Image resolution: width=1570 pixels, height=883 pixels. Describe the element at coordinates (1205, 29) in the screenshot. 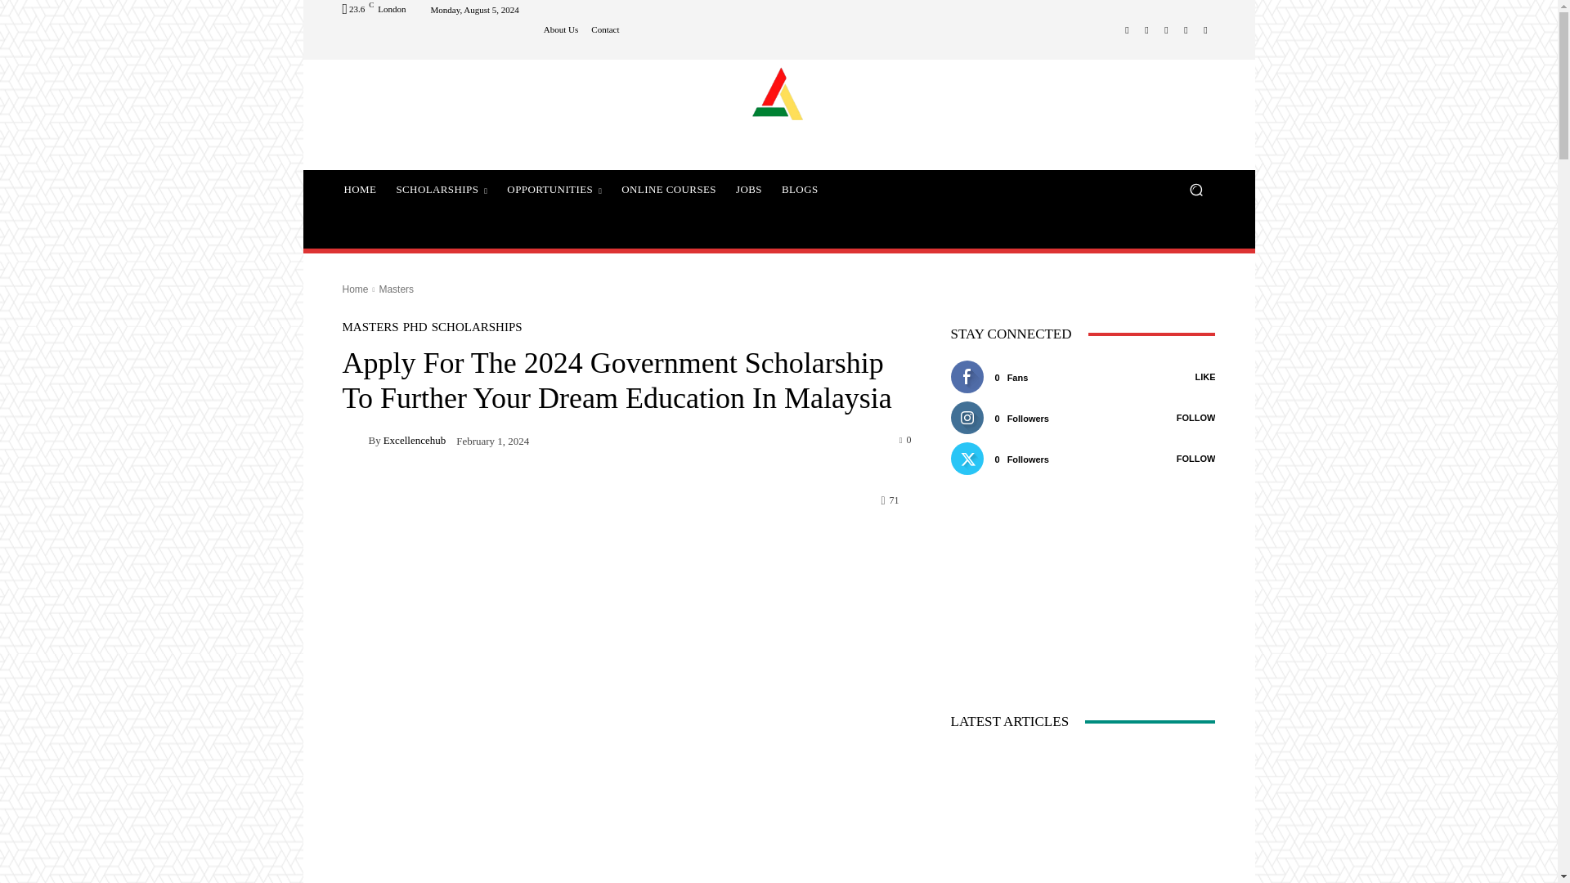

I see `WhatsApp` at that location.